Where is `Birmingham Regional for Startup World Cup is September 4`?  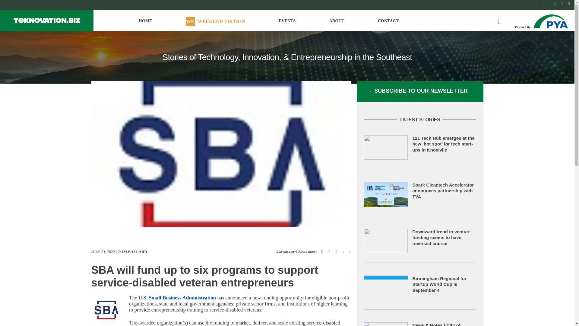
Birmingham Regional for Startup World Cup is September 4 is located at coordinates (439, 284).